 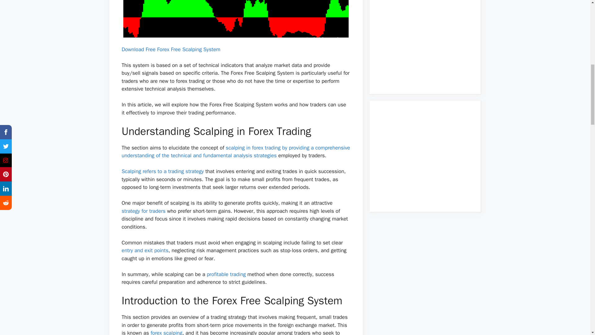 I want to click on entry and exit points, so click(x=145, y=250).